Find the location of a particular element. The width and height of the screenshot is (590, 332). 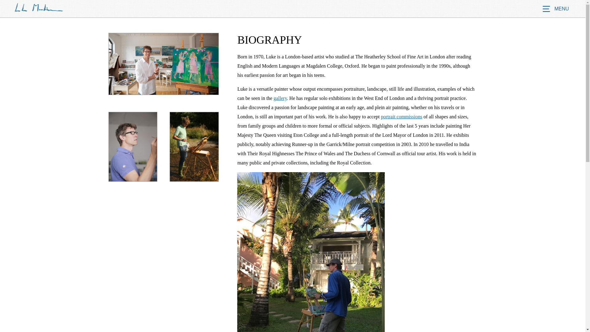

MENU is located at coordinates (555, 9).